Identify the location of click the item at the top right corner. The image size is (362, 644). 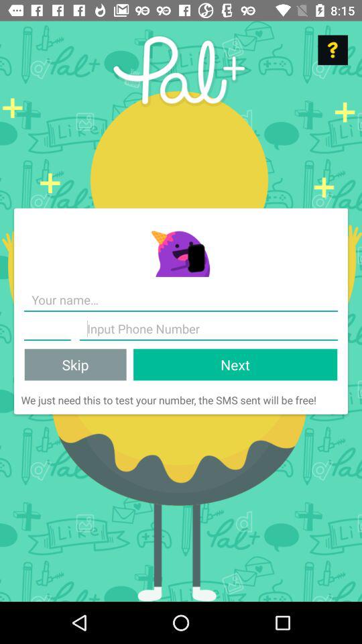
(333, 50).